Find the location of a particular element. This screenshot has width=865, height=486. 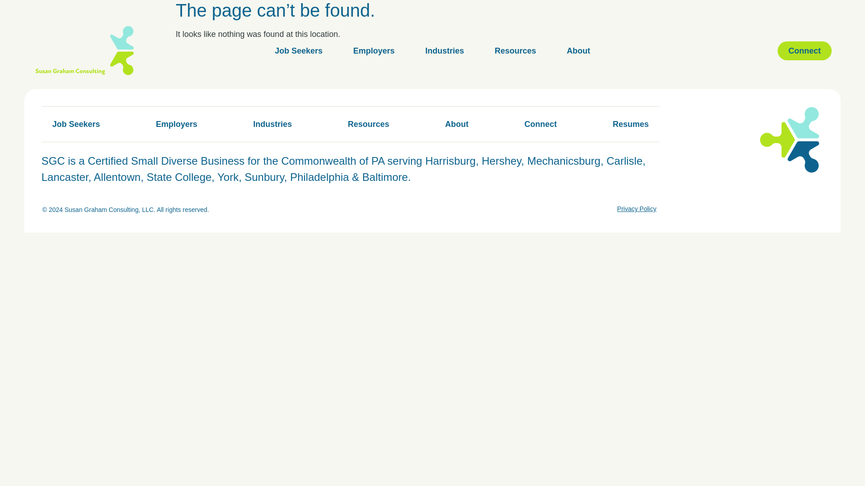

Industries is located at coordinates (444, 50).